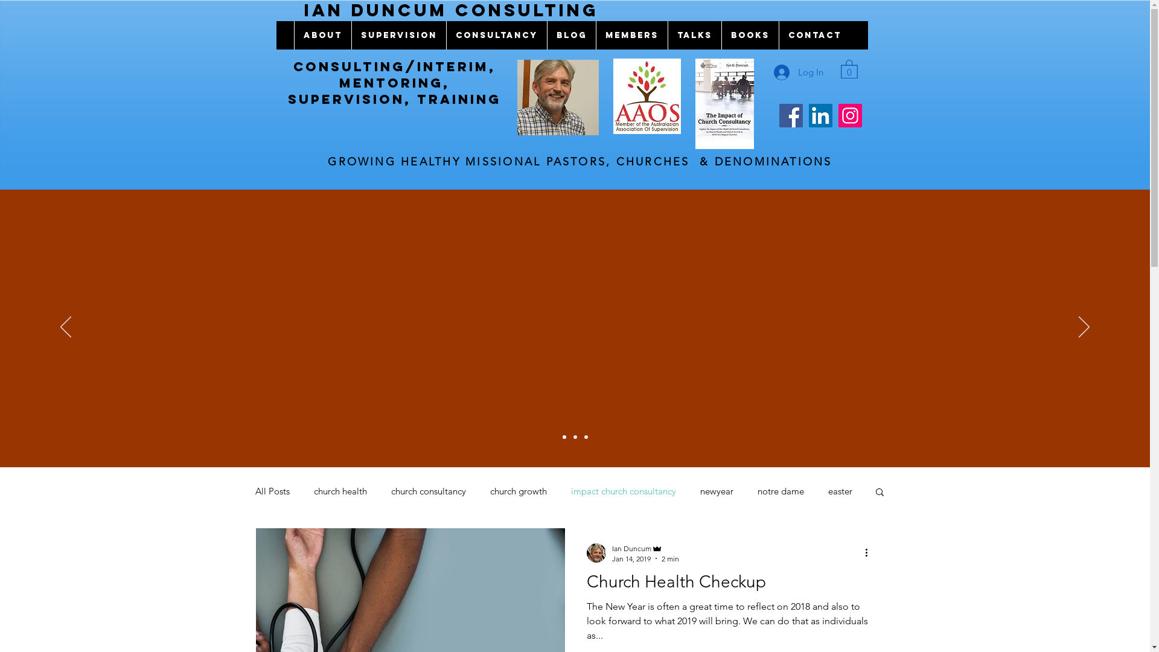 The width and height of the screenshot is (1159, 652). What do you see at coordinates (815, 35) in the screenshot?
I see `Contact` at bounding box center [815, 35].